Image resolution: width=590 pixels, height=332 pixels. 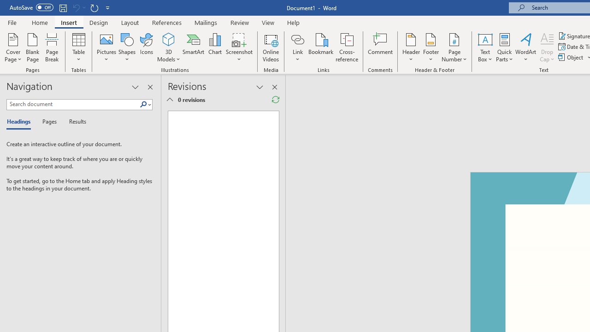 I want to click on Header, so click(x=411, y=47).